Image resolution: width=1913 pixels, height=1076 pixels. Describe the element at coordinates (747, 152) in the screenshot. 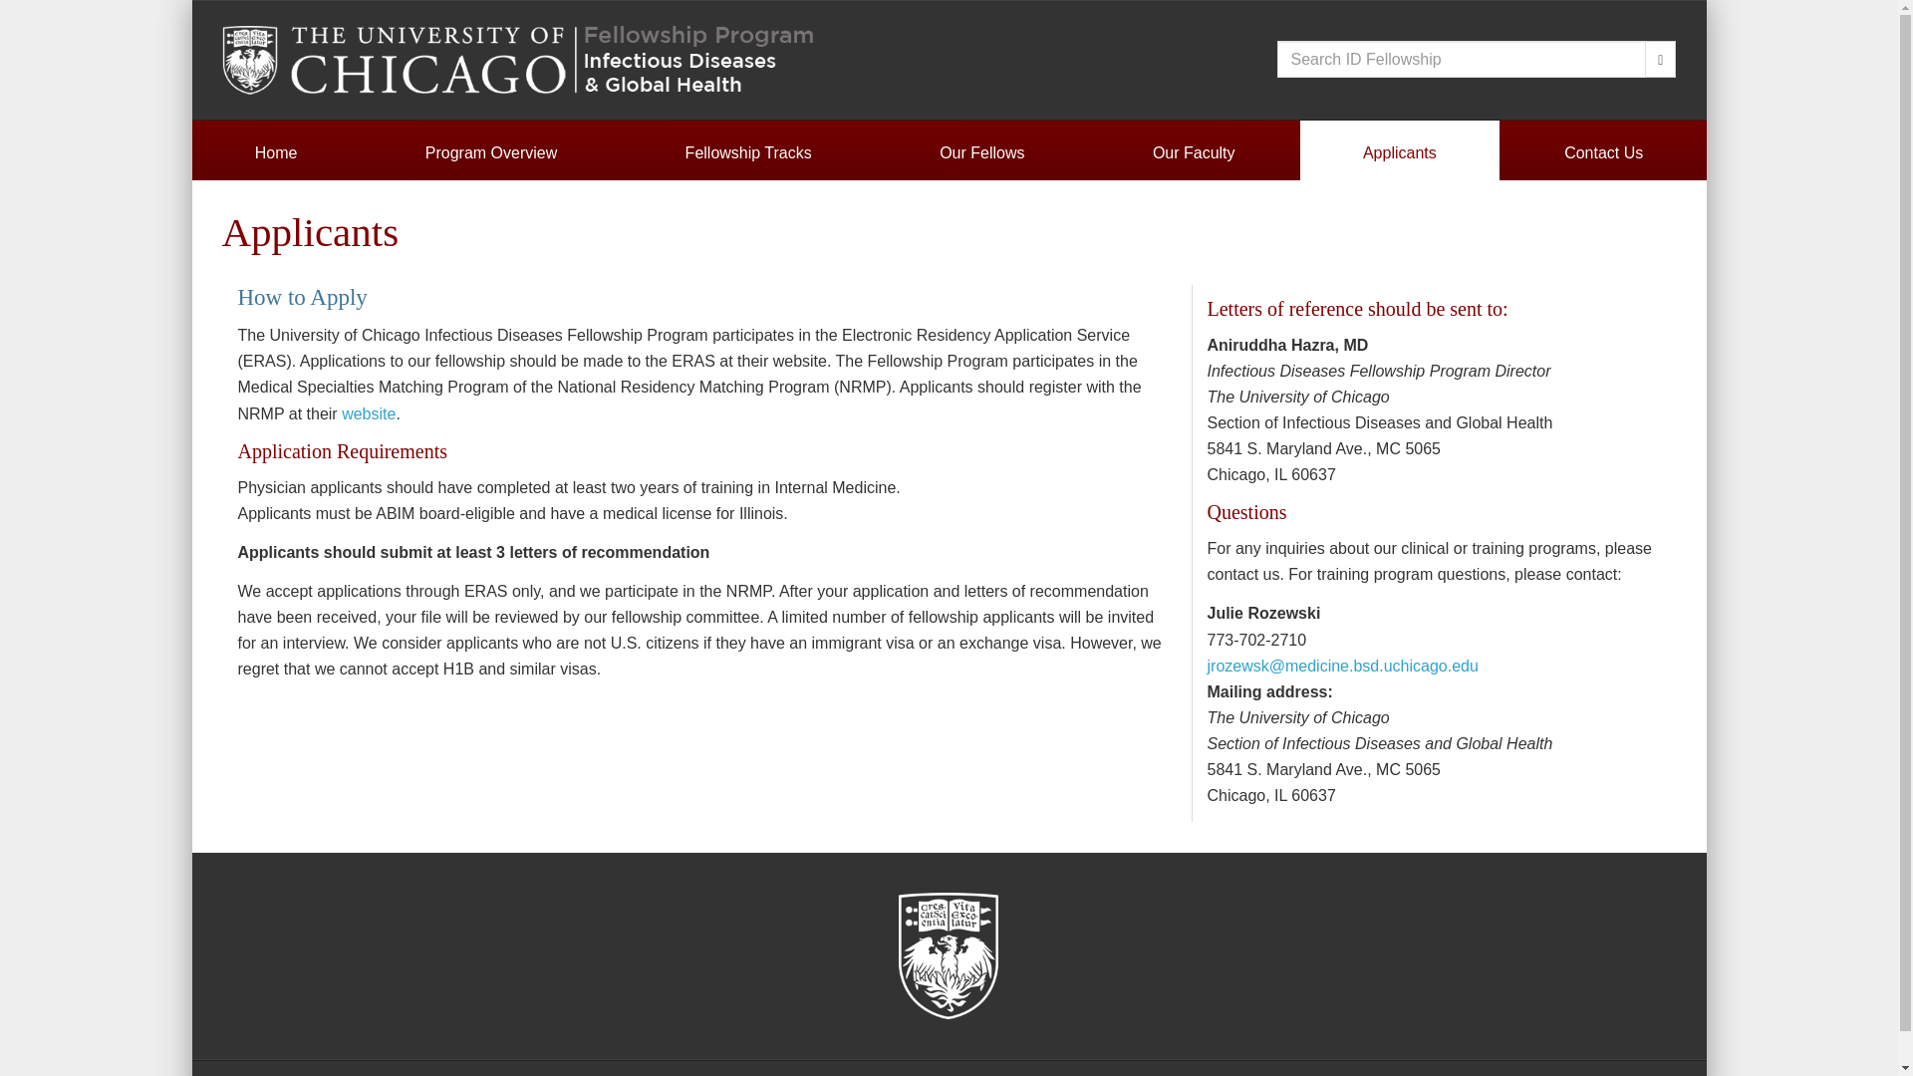

I see `Fellowship Tracks` at that location.